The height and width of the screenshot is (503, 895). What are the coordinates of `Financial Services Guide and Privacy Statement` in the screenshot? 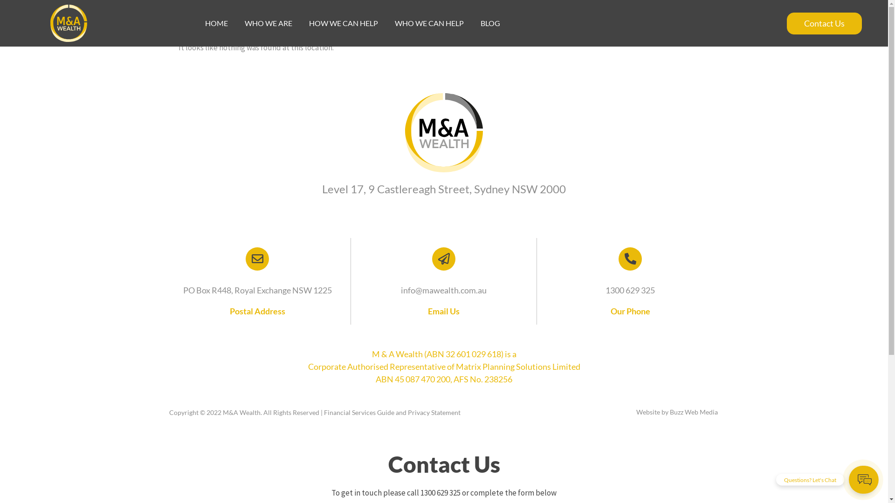 It's located at (392, 412).